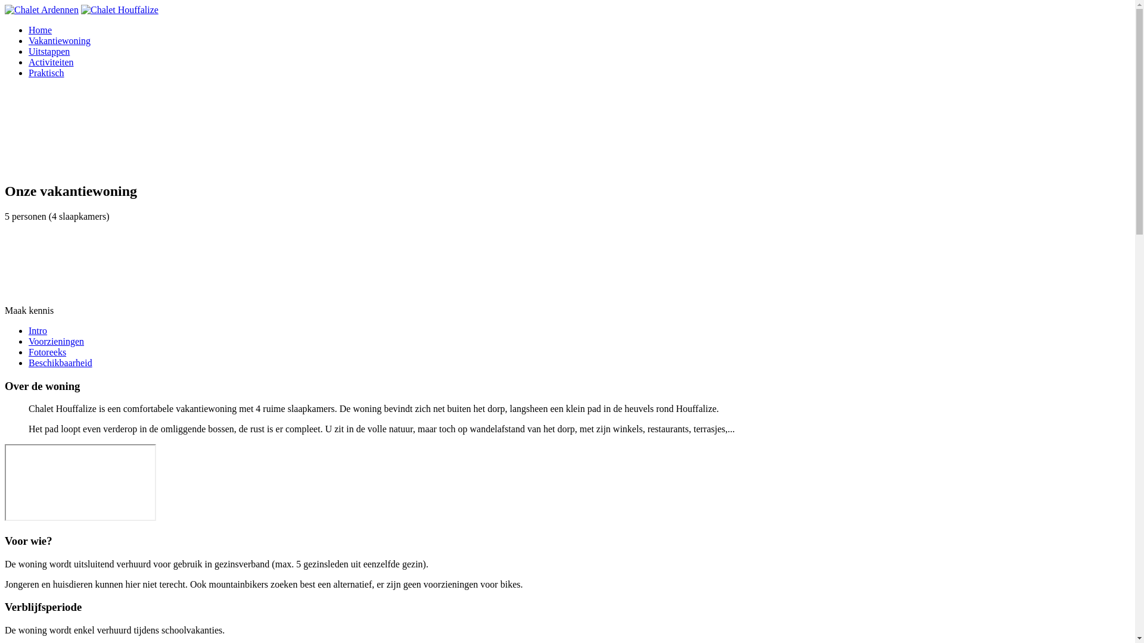 The width and height of the screenshot is (1144, 643). Describe the element at coordinates (579, 40) in the screenshot. I see `Vakantiewoning` at that location.